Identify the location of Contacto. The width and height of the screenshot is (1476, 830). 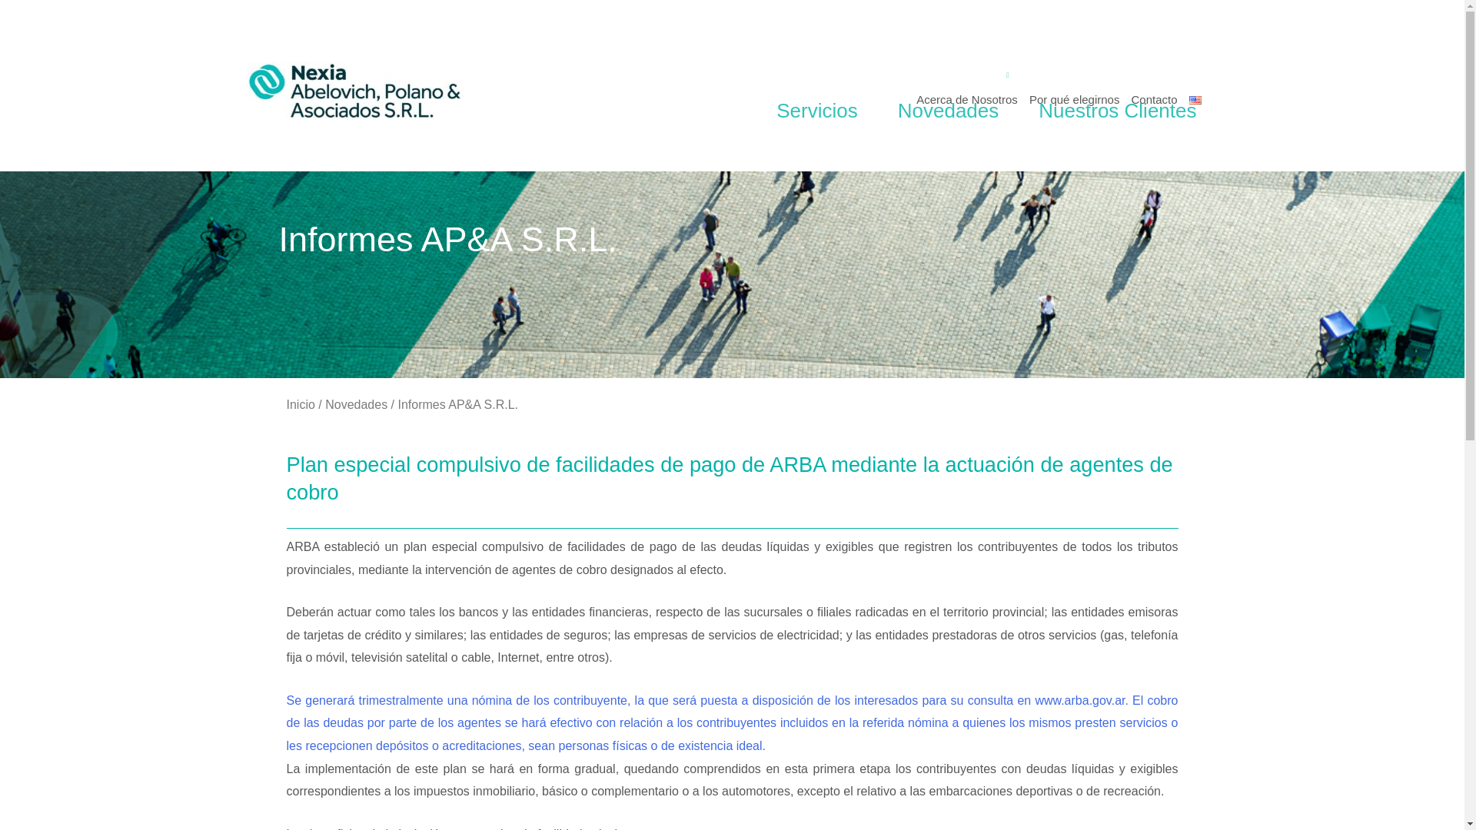
(1153, 98).